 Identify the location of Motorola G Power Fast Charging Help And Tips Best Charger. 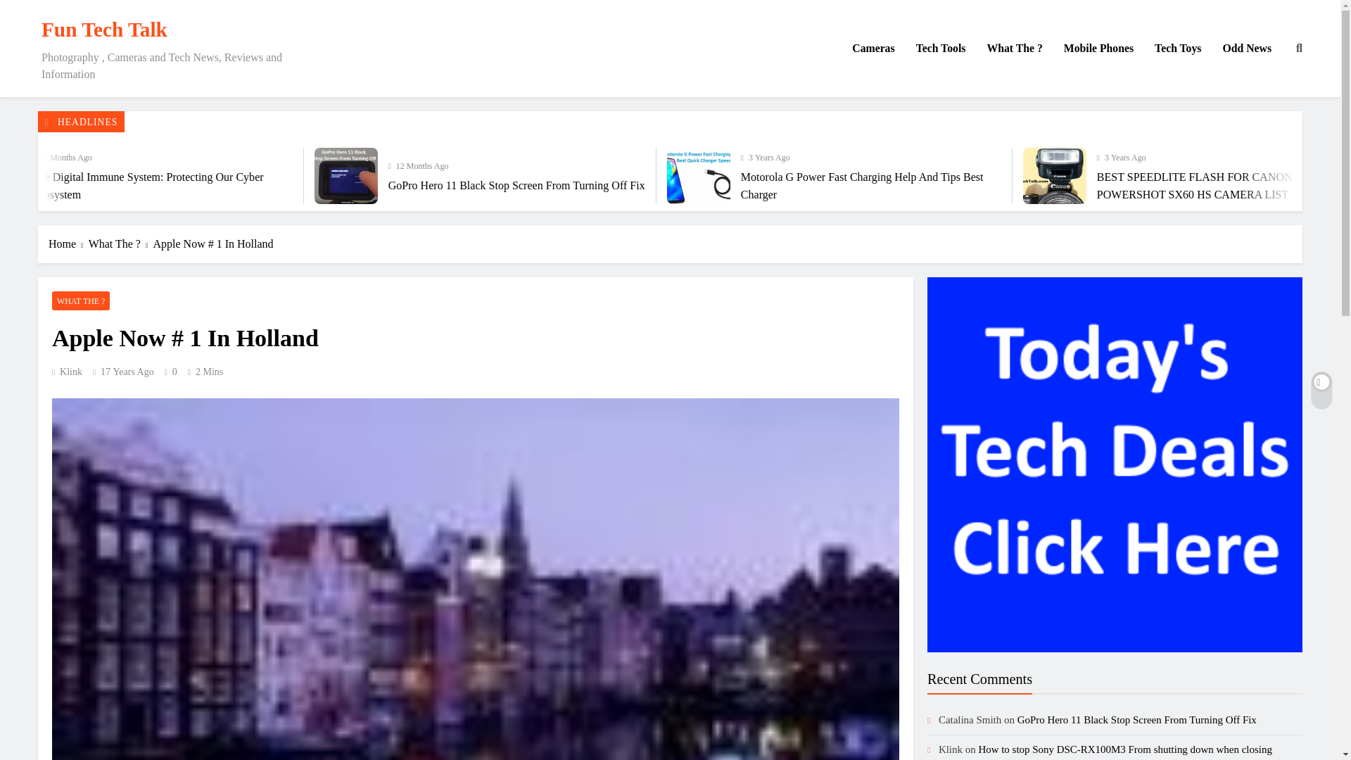
(932, 176).